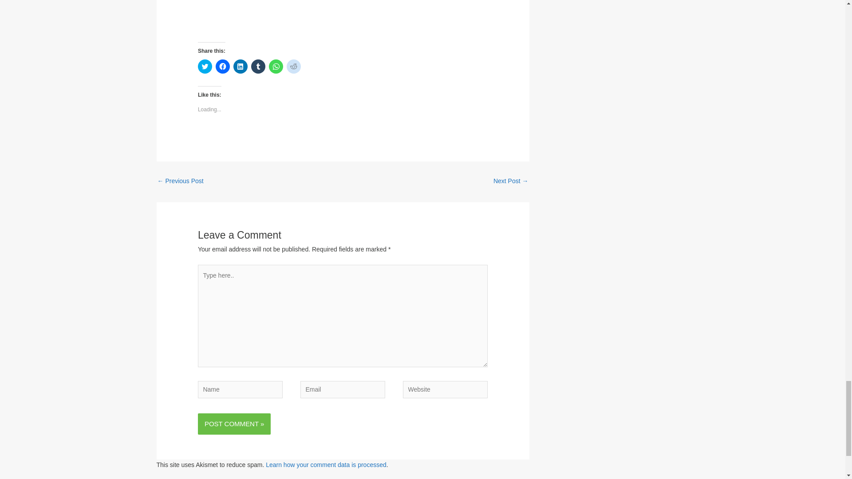  Describe the element at coordinates (343, 21) in the screenshot. I see `The Fans are EASE-ing on down the road to see THE WIZ!` at that location.